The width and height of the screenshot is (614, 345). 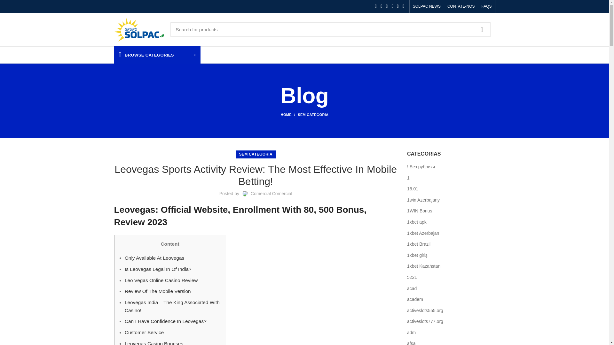 What do you see at coordinates (427, 6) in the screenshot?
I see `SOLPAC NEWS` at bounding box center [427, 6].